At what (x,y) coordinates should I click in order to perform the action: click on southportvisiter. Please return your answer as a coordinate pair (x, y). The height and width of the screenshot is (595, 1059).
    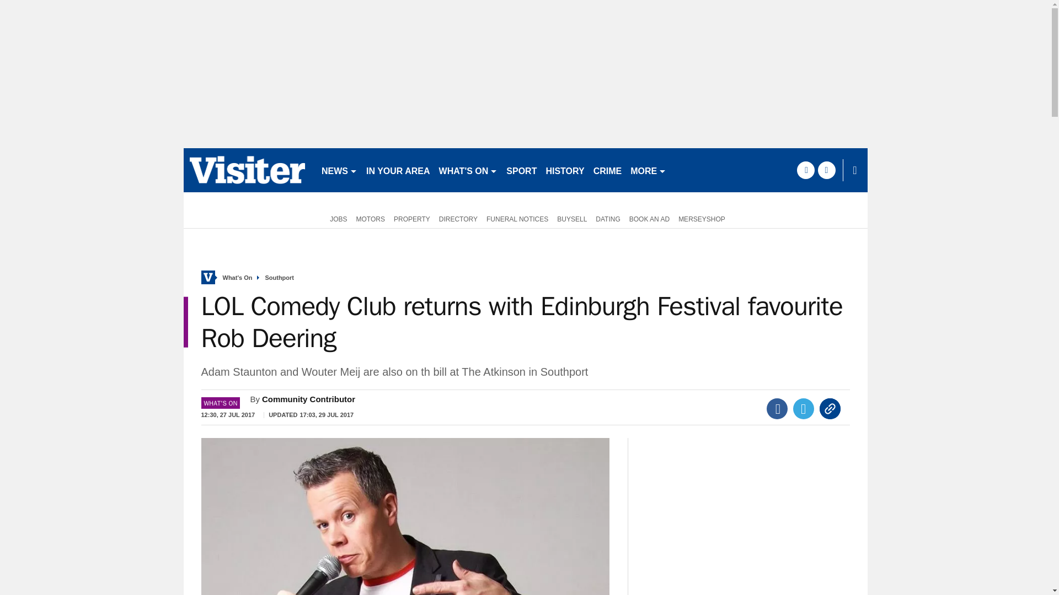
    Looking at the image, I should click on (247, 170).